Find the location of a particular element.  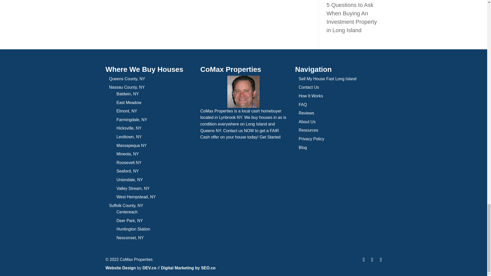

Nassau County, NY is located at coordinates (127, 87).